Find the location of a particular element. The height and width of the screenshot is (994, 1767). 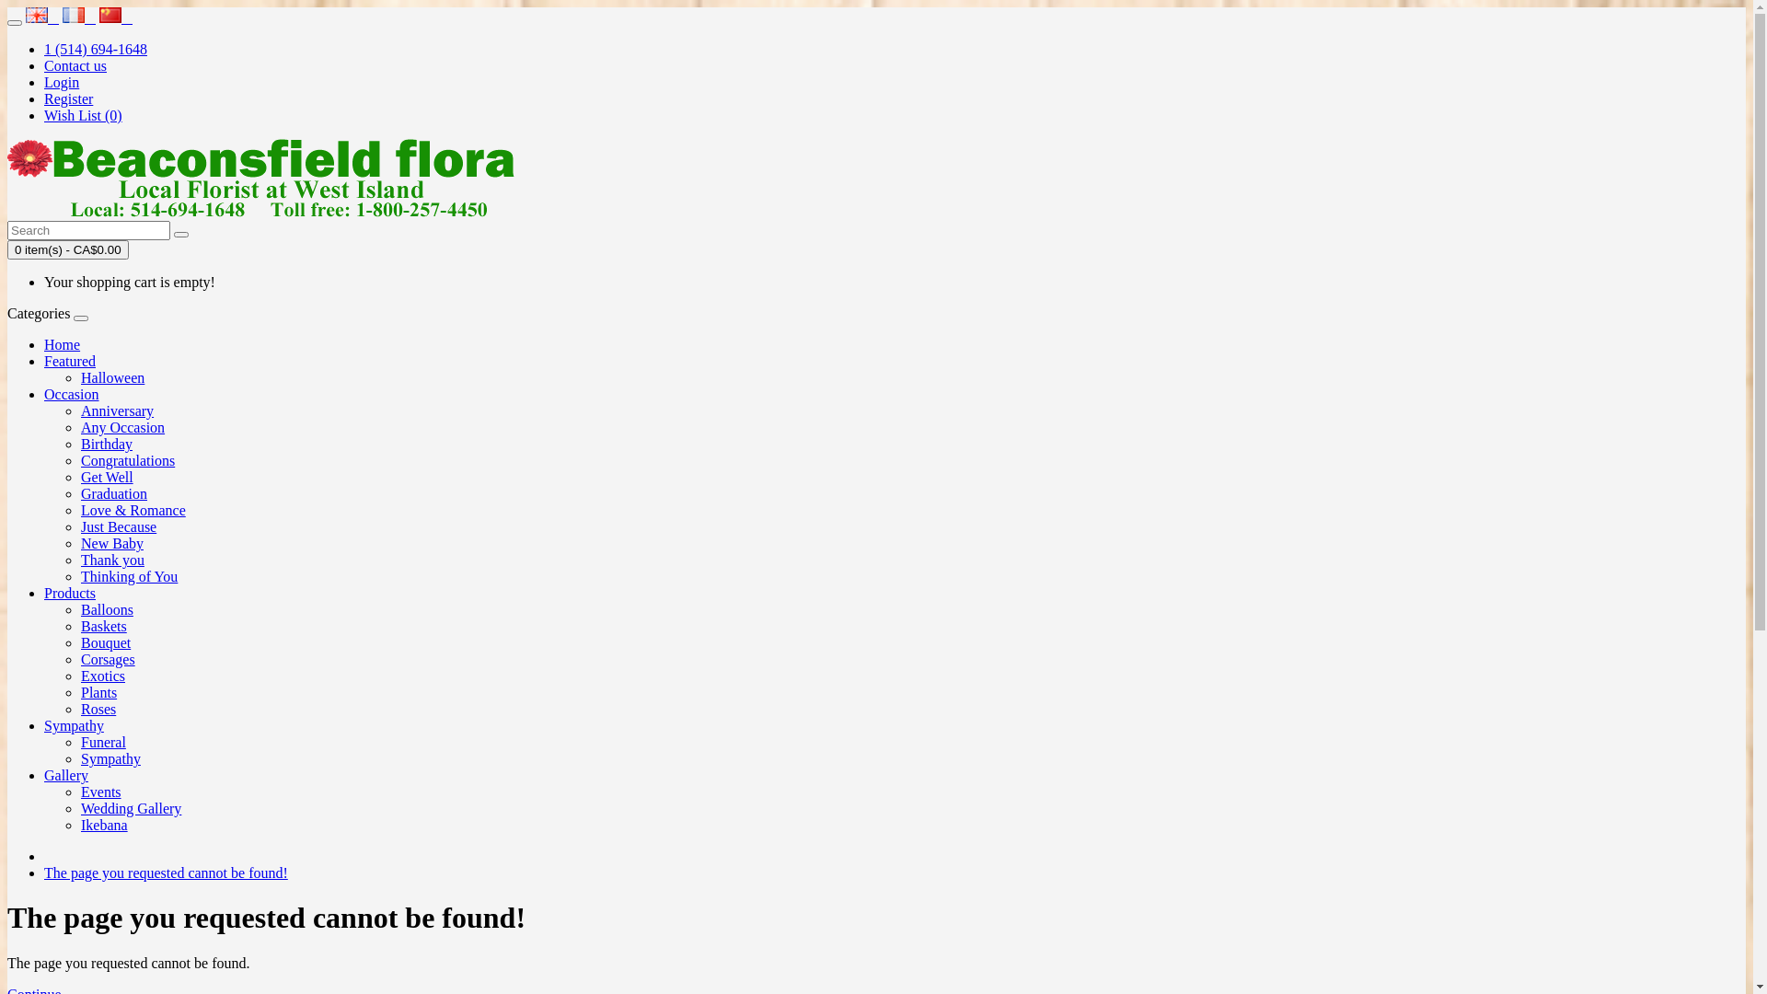

Thinking of You is located at coordinates (129, 576).